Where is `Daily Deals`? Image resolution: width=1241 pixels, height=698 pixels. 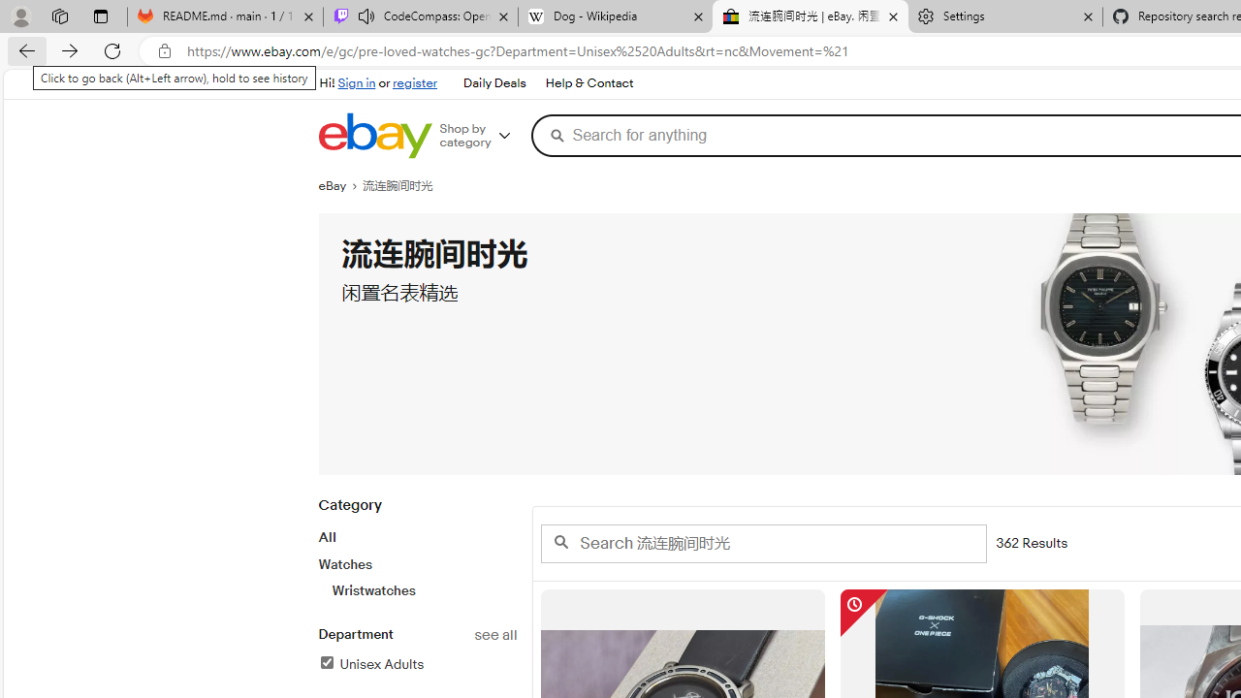
Daily Deals is located at coordinates (493, 83).